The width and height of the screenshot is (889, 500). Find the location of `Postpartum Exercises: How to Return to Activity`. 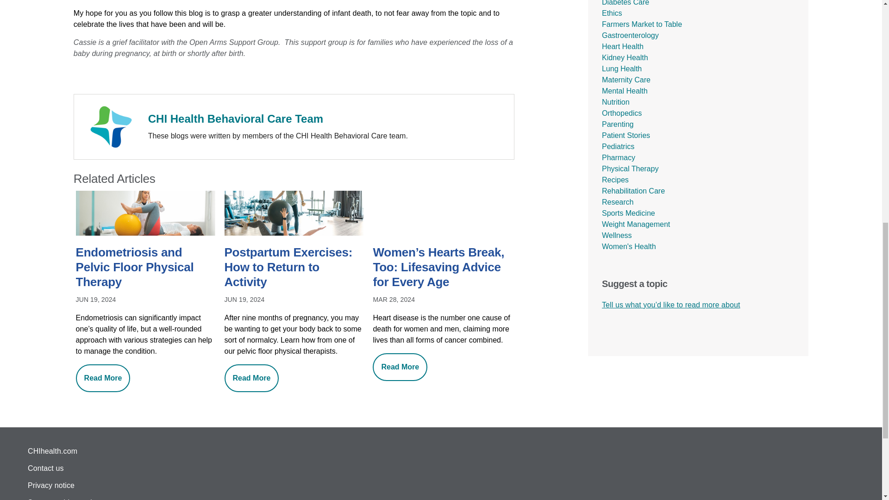

Postpartum Exercises: How to Return to Activity is located at coordinates (294, 268).